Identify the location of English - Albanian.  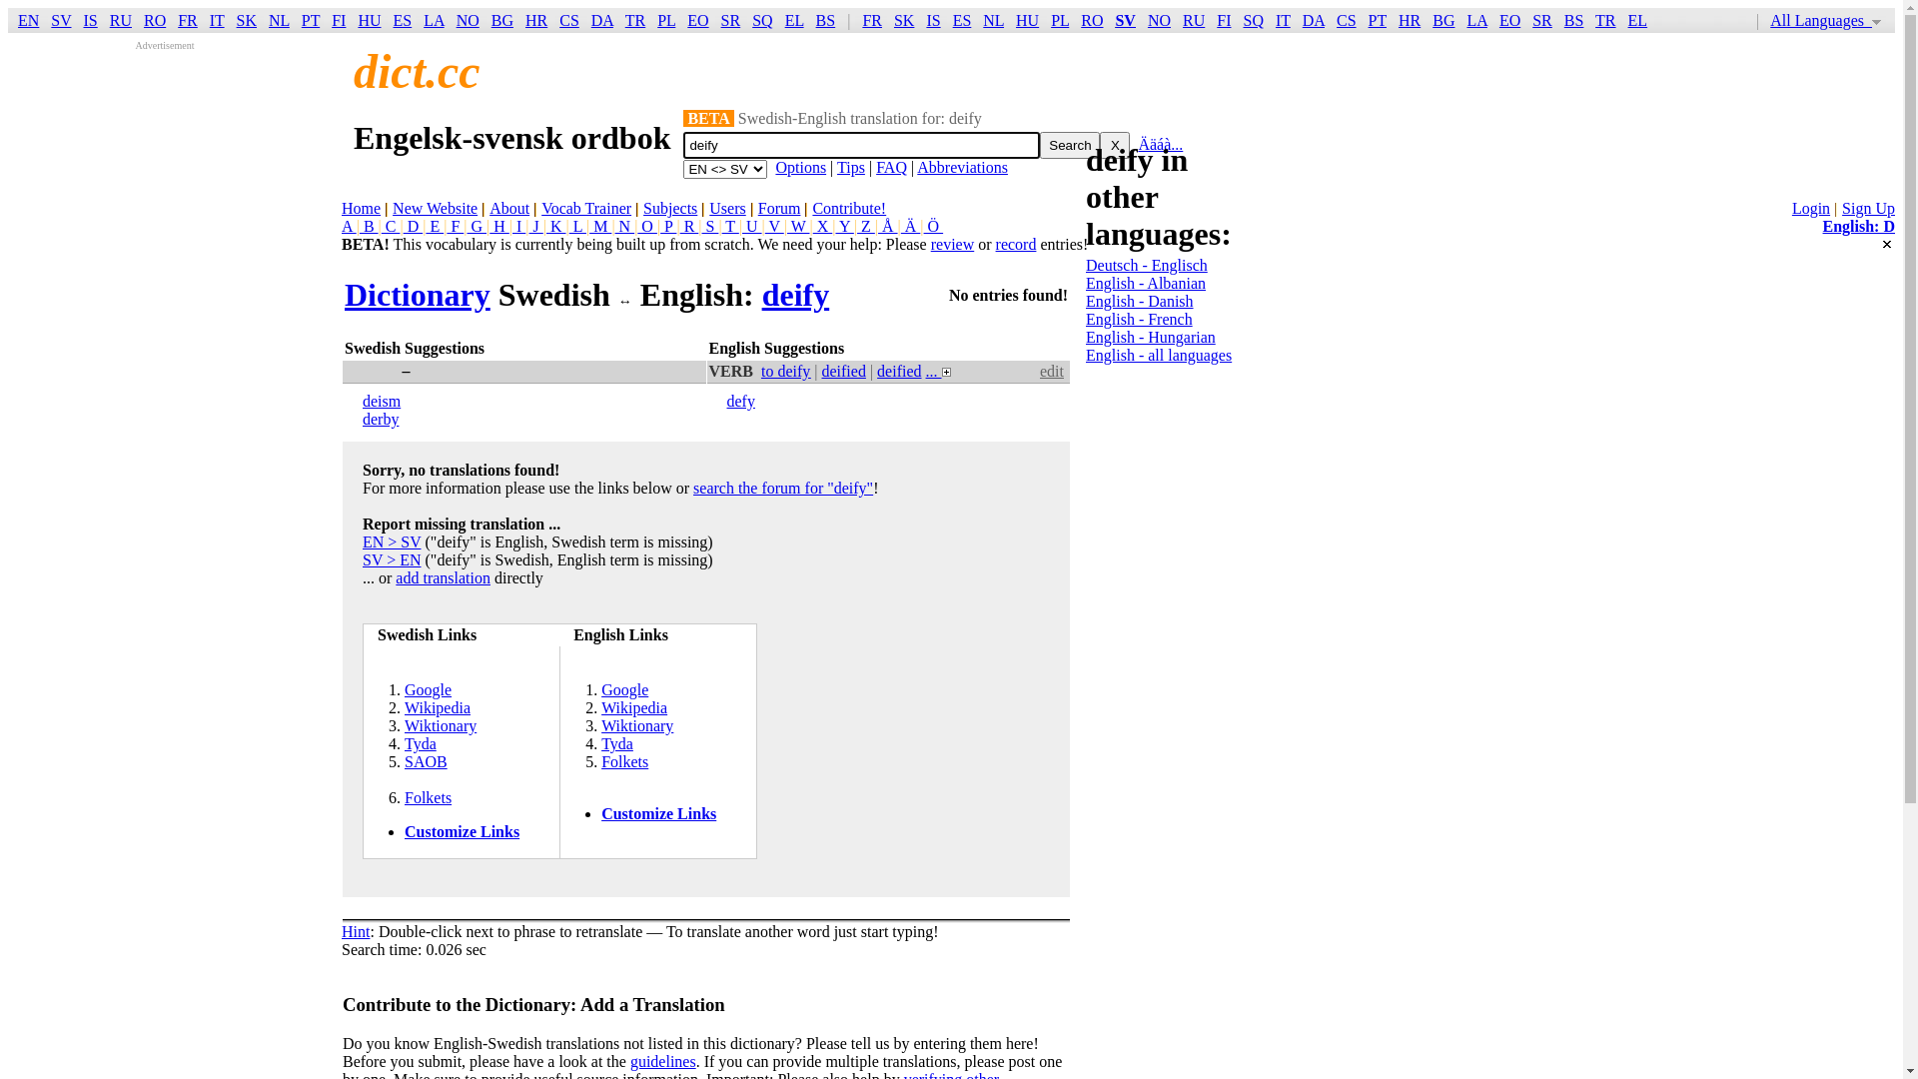
(1146, 284).